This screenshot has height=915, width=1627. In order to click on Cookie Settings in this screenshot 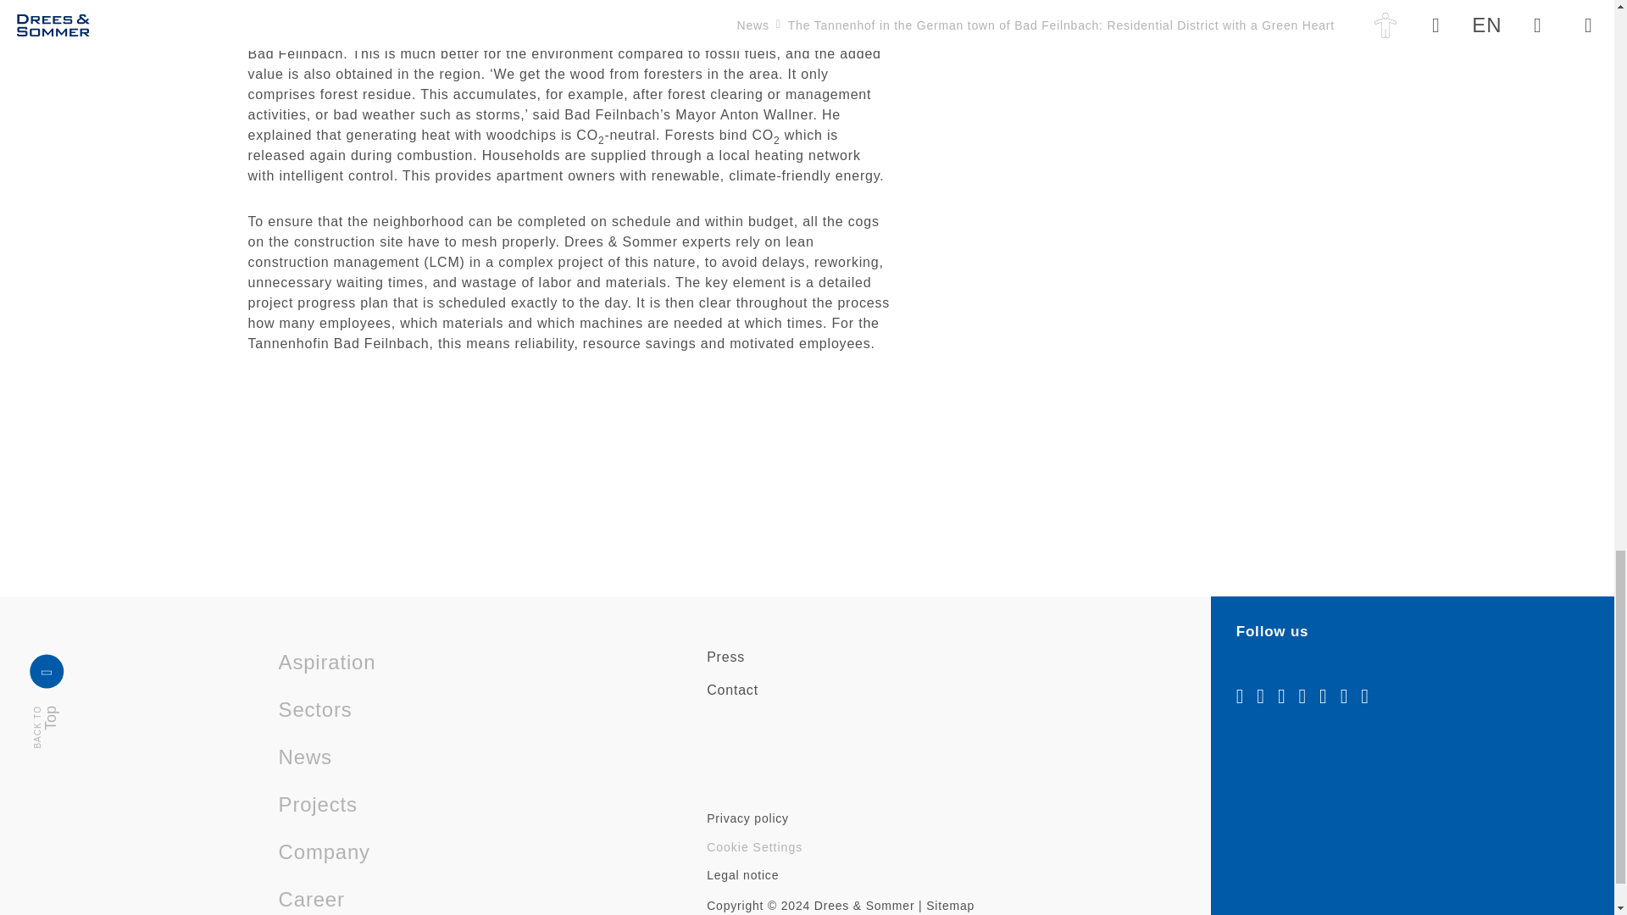, I will do `click(742, 875)`.